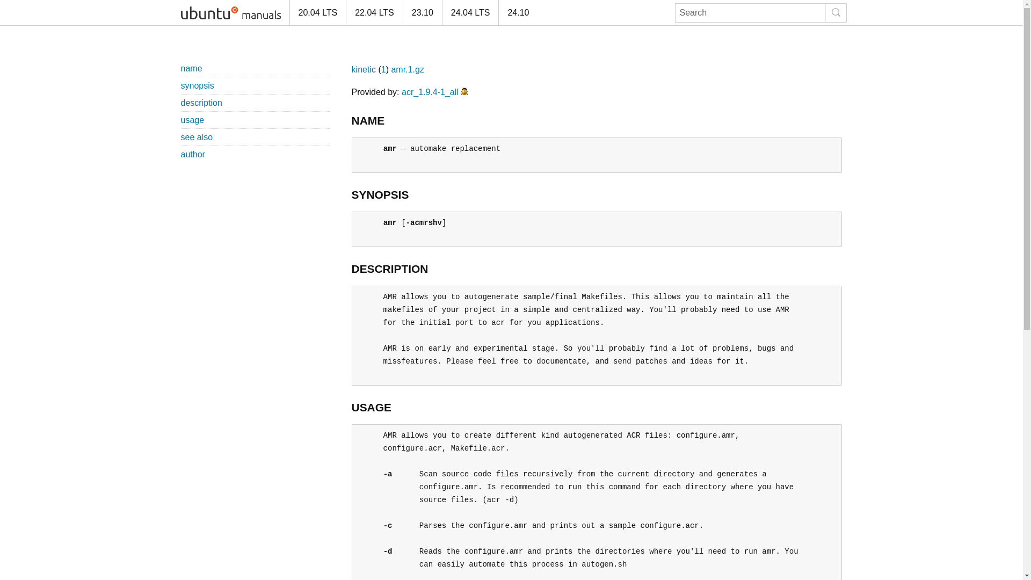  I want to click on 22.04 LTS, so click(374, 13).